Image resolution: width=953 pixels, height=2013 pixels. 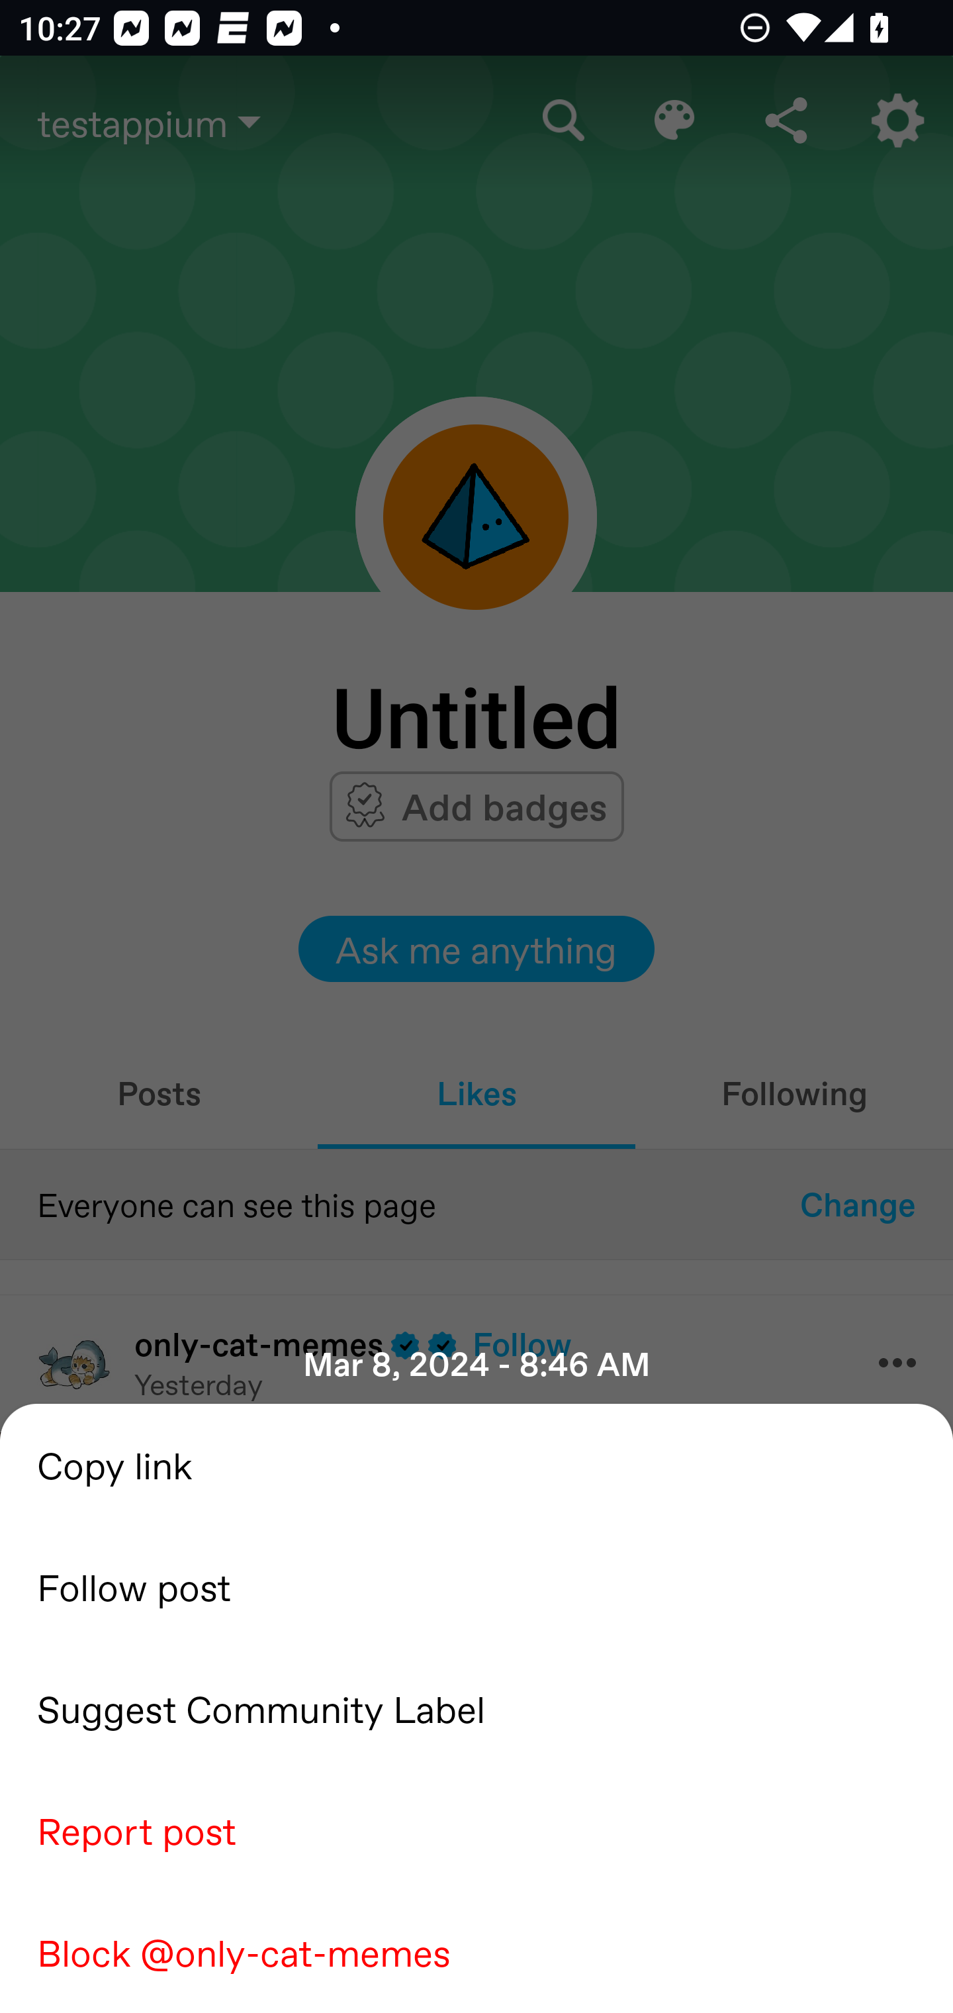 What do you see at coordinates (476, 1830) in the screenshot?
I see `Report post` at bounding box center [476, 1830].